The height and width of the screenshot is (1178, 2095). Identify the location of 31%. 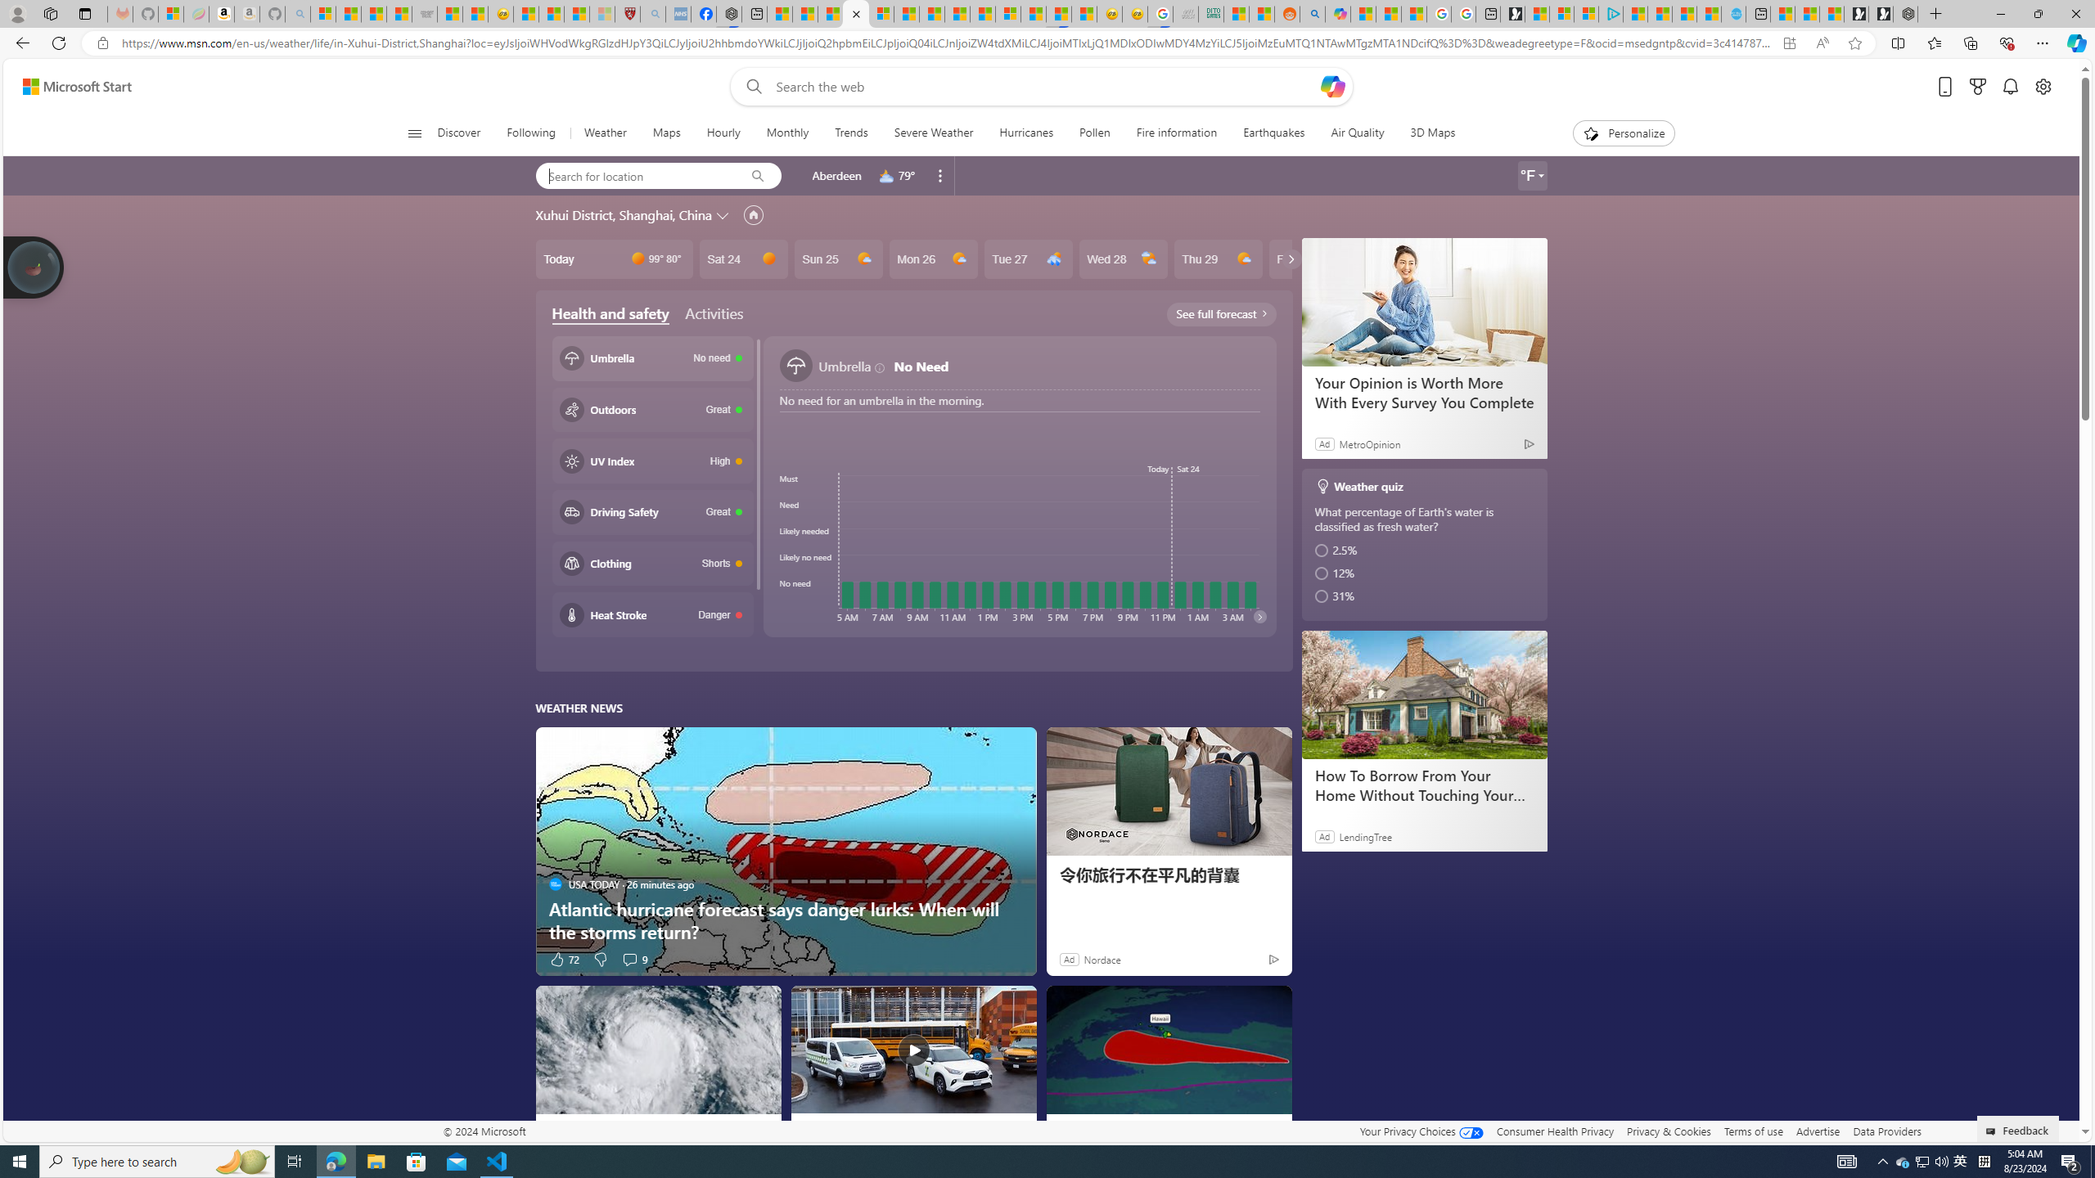
(1426, 596).